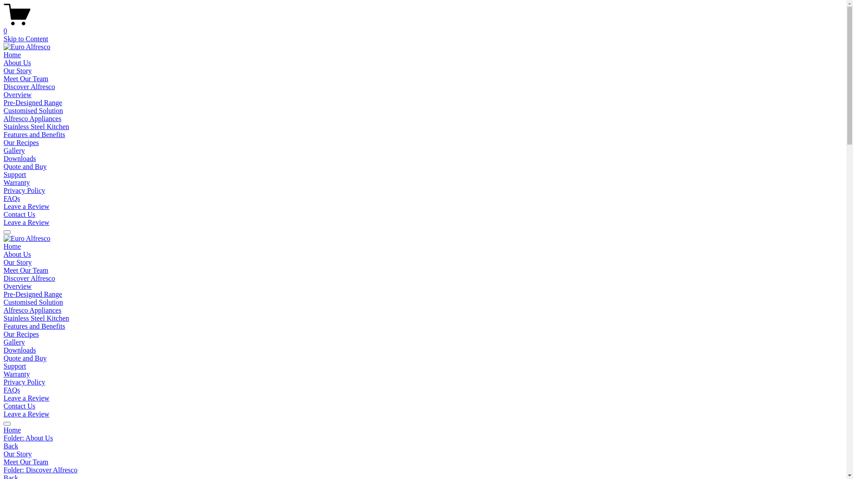 Image resolution: width=853 pixels, height=479 pixels. Describe the element at coordinates (20, 350) in the screenshot. I see `Downloads` at that location.